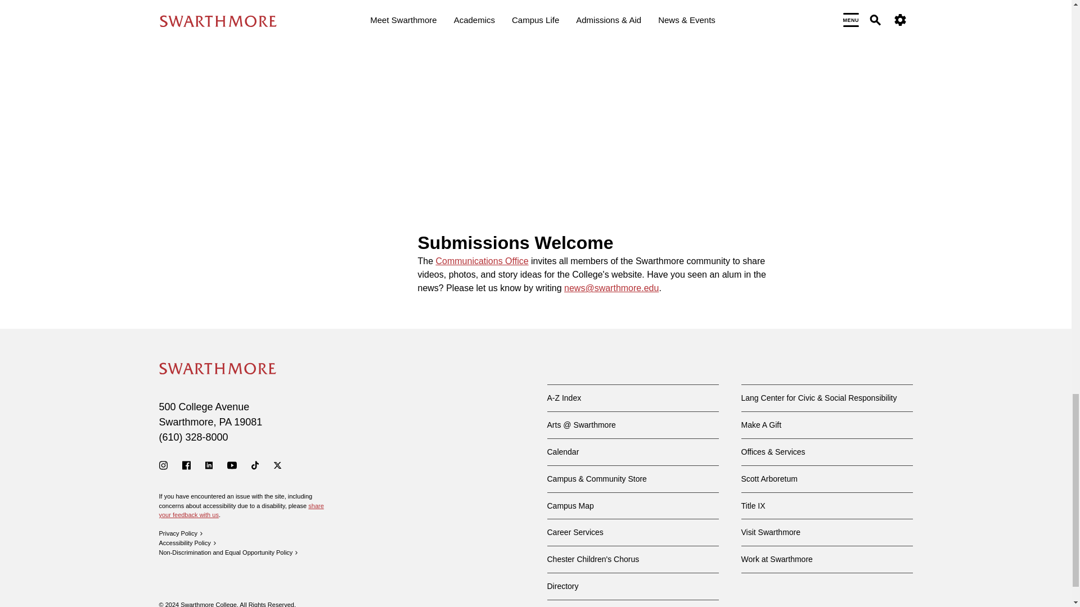 The height and width of the screenshot is (607, 1080). I want to click on YouTube, so click(232, 465).